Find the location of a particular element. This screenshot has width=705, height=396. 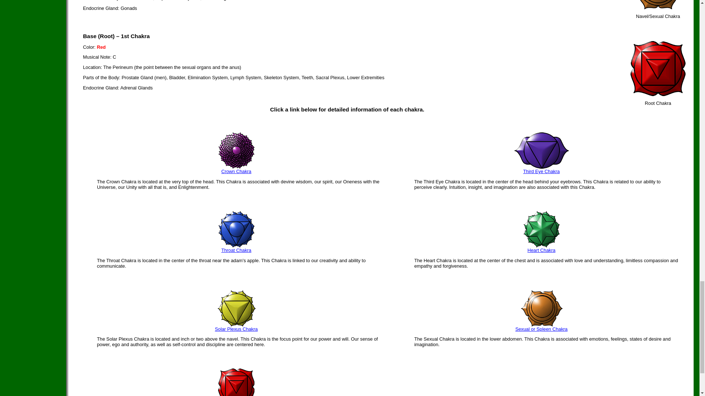

Root Chakra is located at coordinates (658, 94).